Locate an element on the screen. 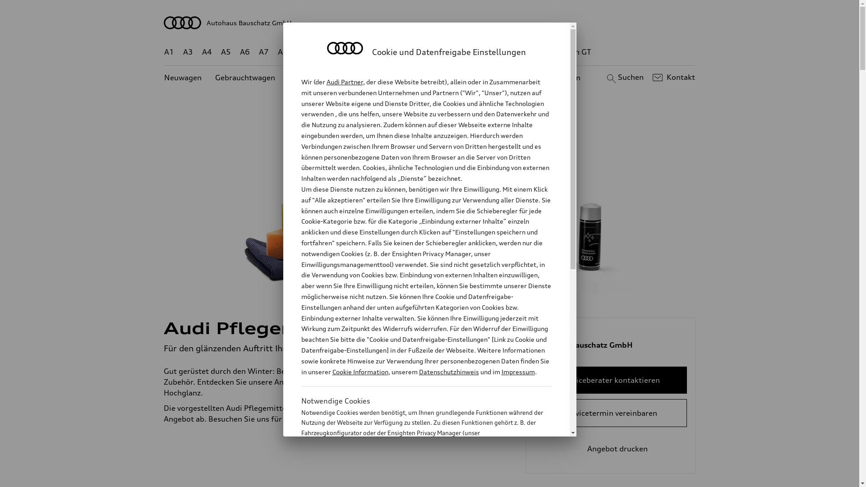 The image size is (866, 487). Impressum is located at coordinates (518, 372).